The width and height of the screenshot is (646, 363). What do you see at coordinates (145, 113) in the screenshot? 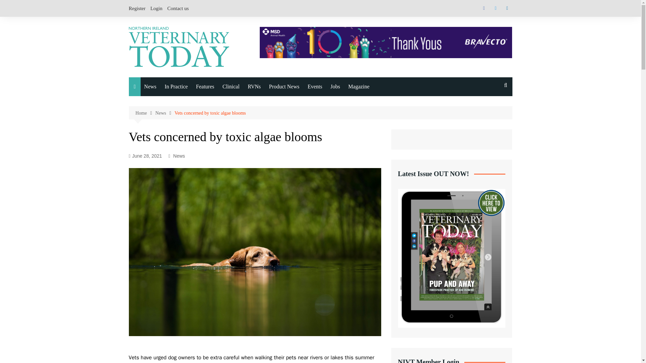
I see `Home` at bounding box center [145, 113].